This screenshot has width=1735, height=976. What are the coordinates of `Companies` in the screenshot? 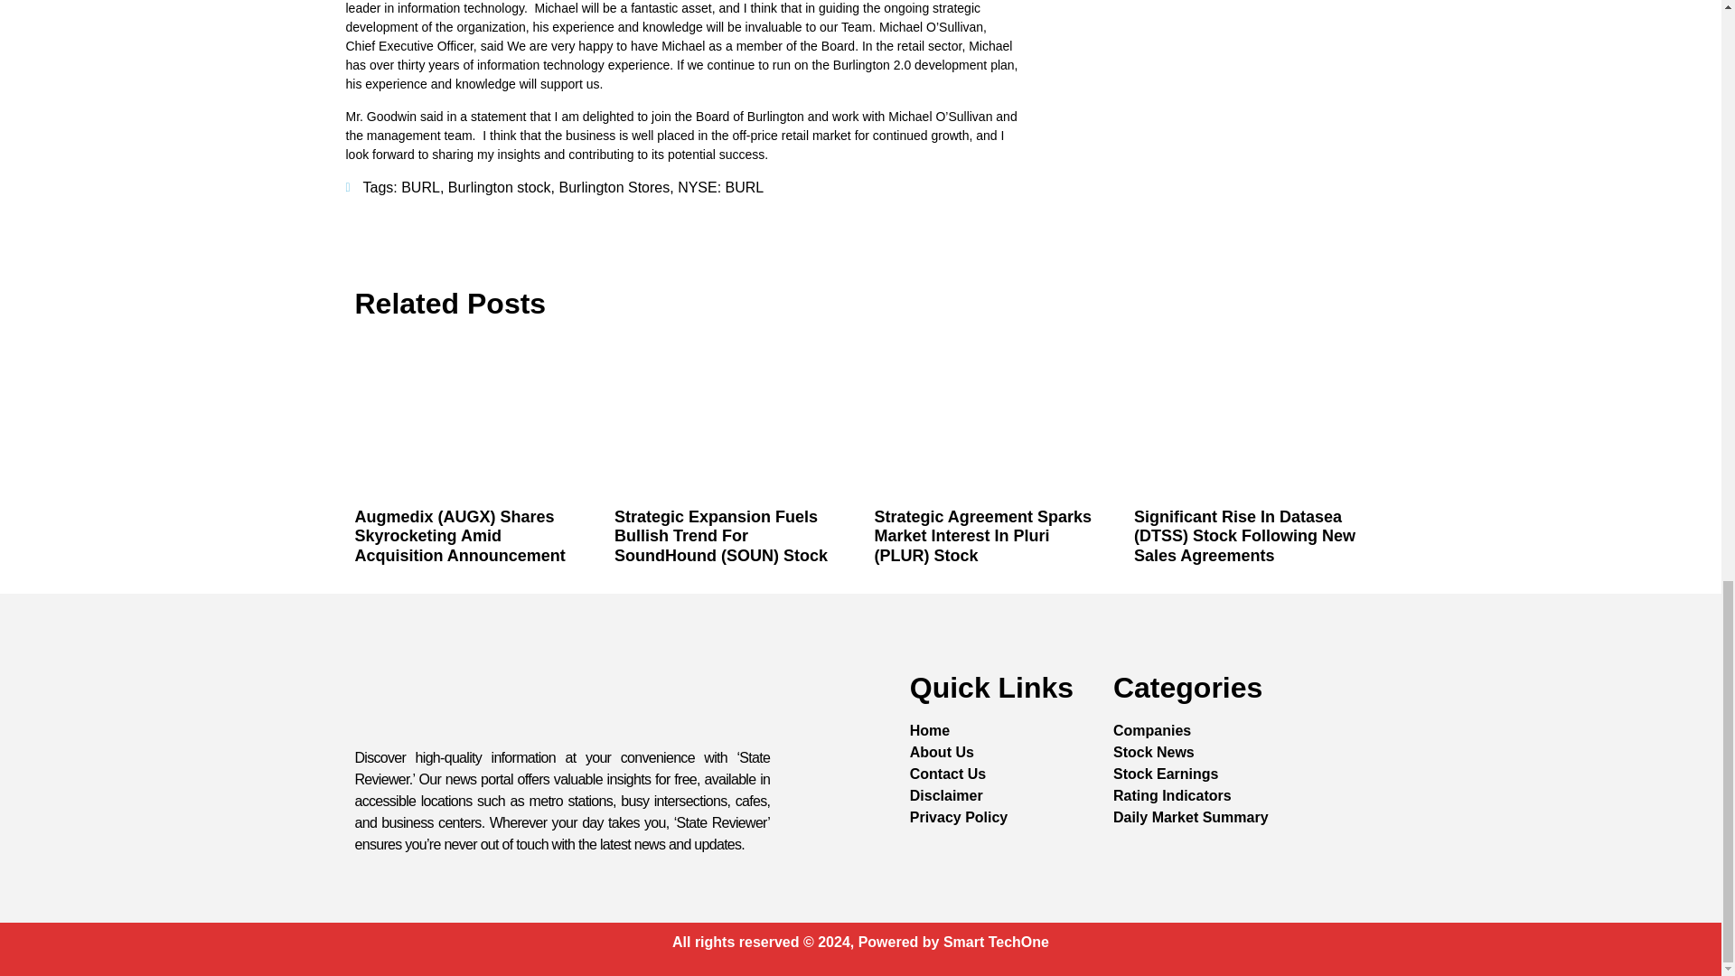 It's located at (1151, 730).